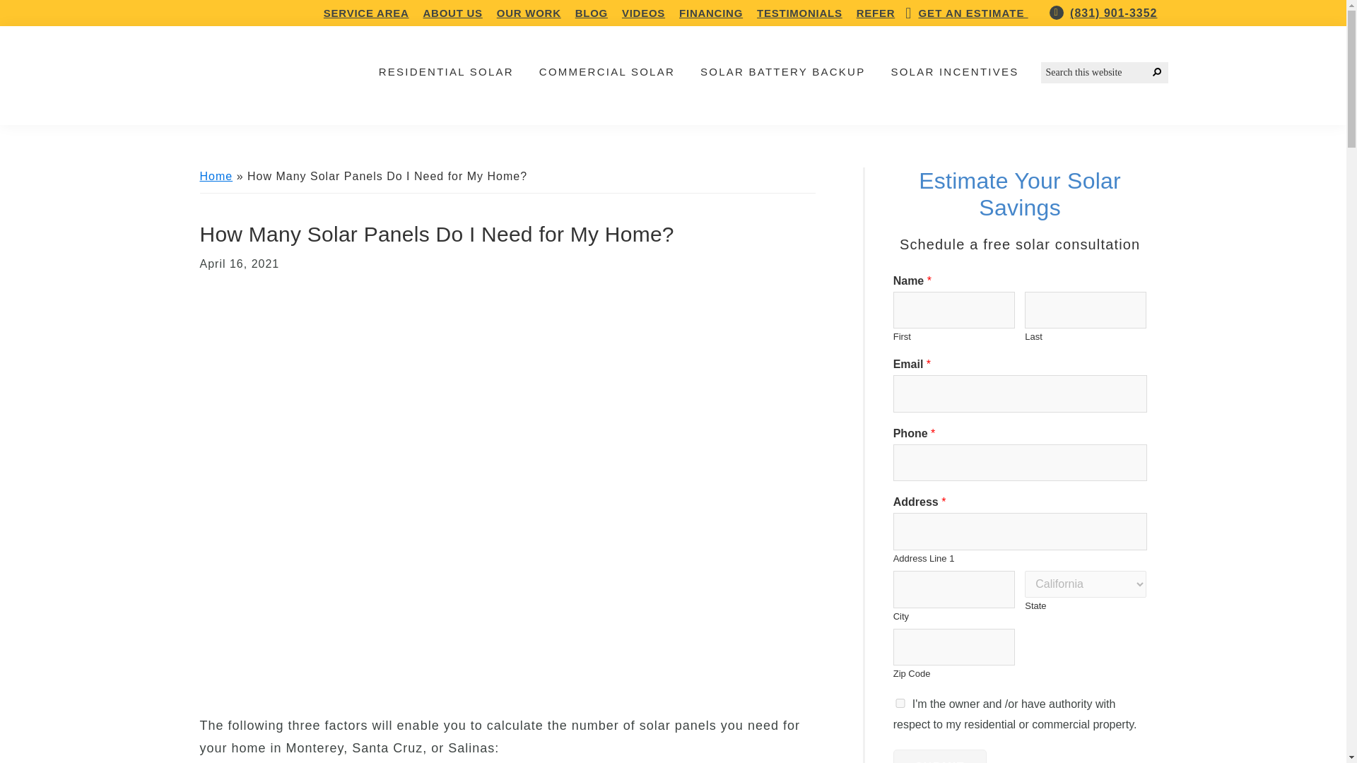 Image resolution: width=1357 pixels, height=763 pixels. I want to click on OUR WORK, so click(529, 13).